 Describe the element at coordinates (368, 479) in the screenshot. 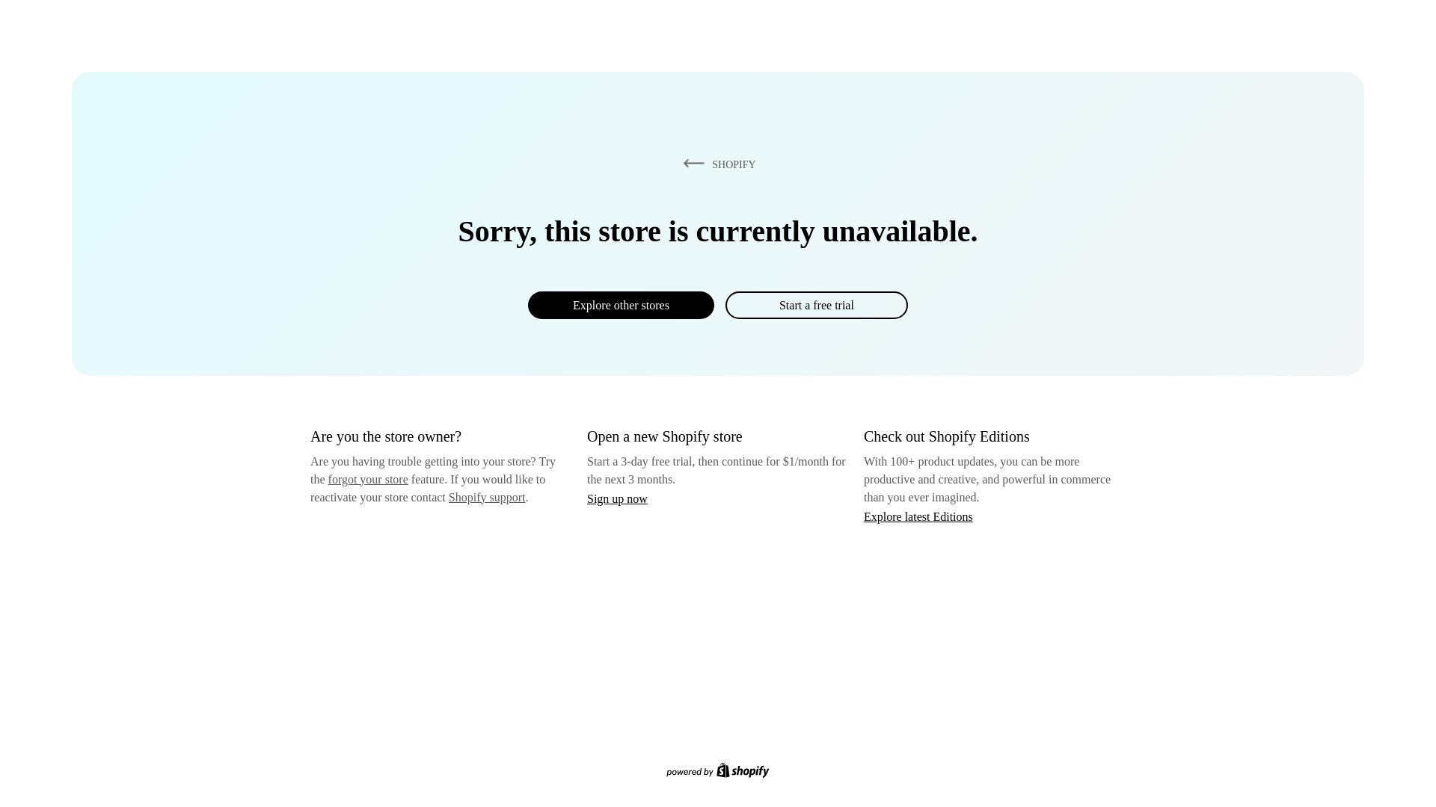

I see `forgot your store` at that location.